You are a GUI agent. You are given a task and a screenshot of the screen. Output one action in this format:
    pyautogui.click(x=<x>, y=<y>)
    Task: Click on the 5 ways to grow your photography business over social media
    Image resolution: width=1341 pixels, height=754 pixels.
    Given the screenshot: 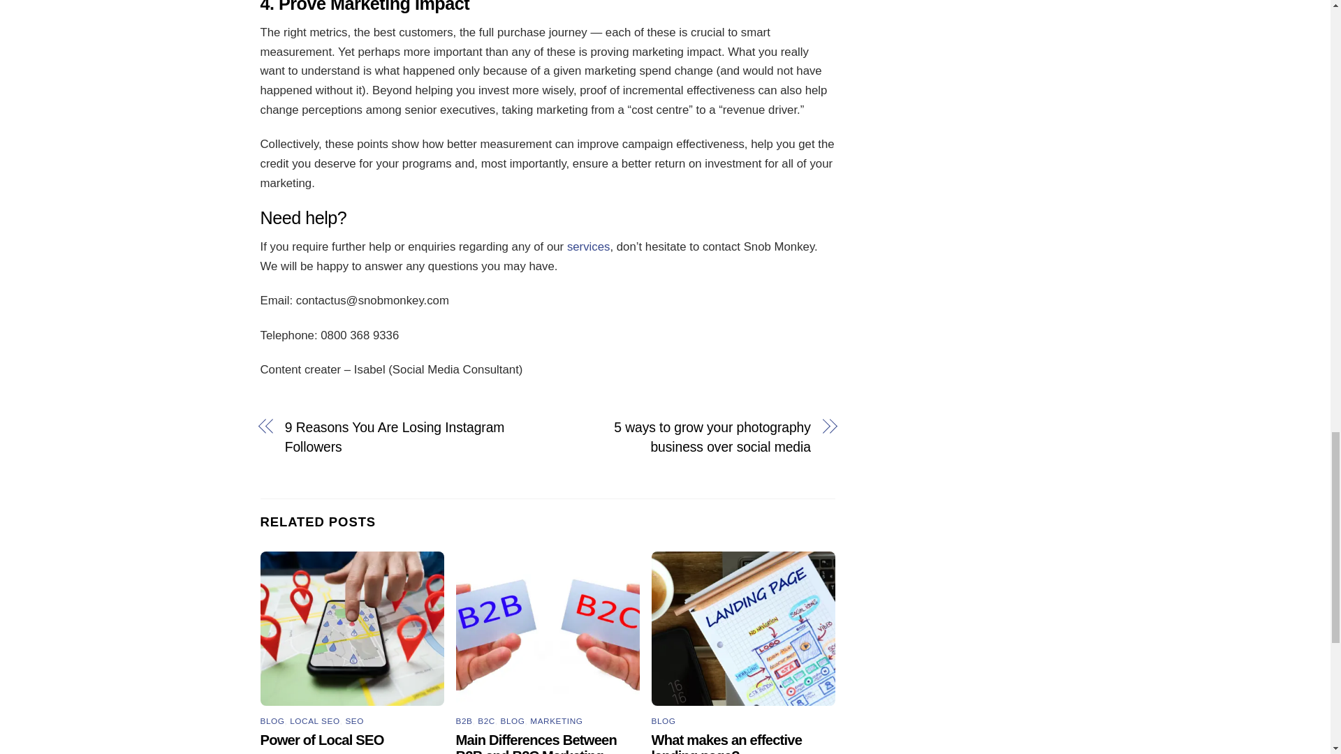 What is the action you would take?
    pyautogui.click(x=687, y=437)
    